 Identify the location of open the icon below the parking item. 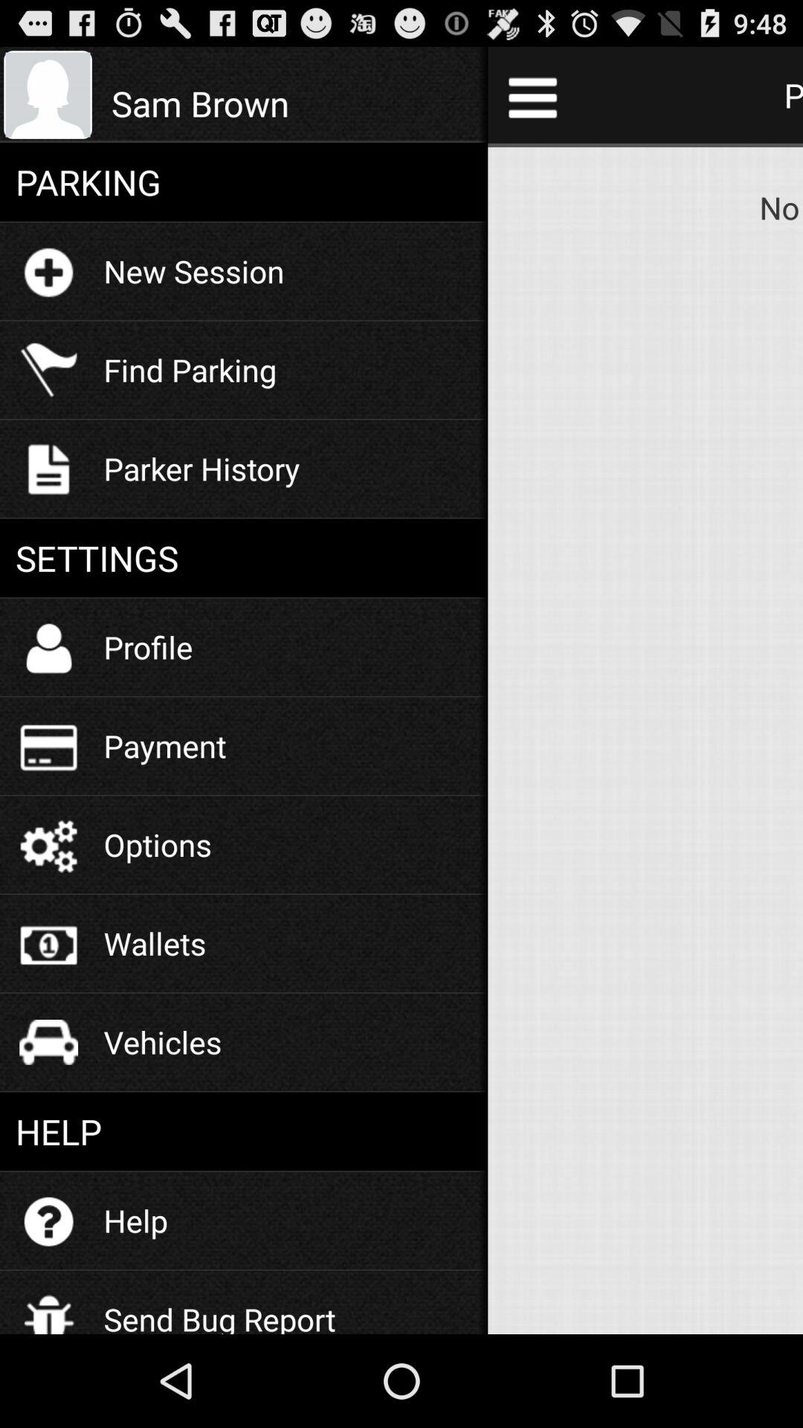
(193, 271).